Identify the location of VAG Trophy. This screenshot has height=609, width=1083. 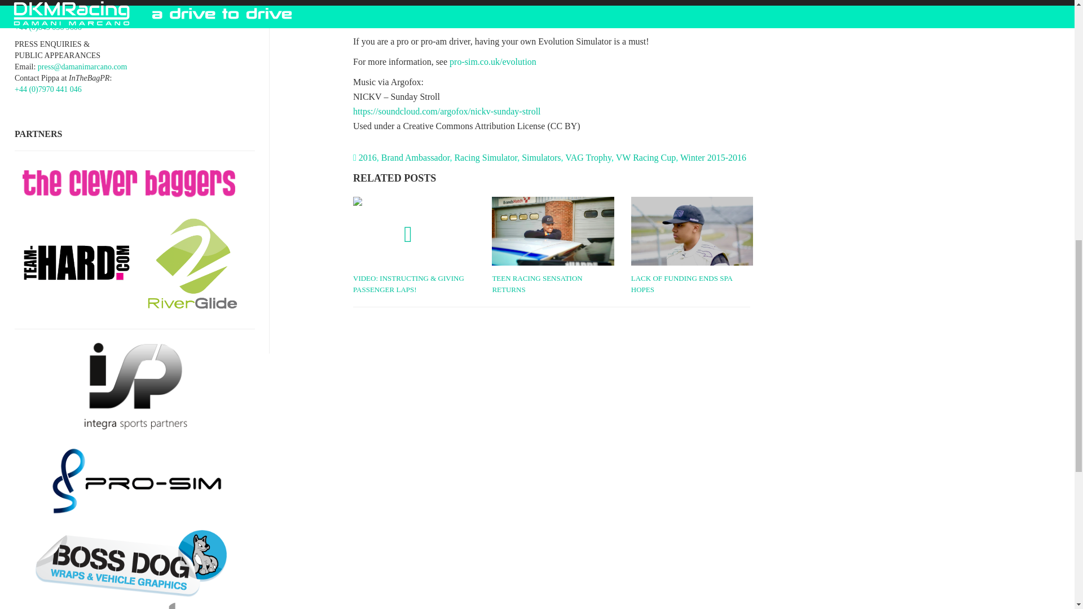
(588, 158).